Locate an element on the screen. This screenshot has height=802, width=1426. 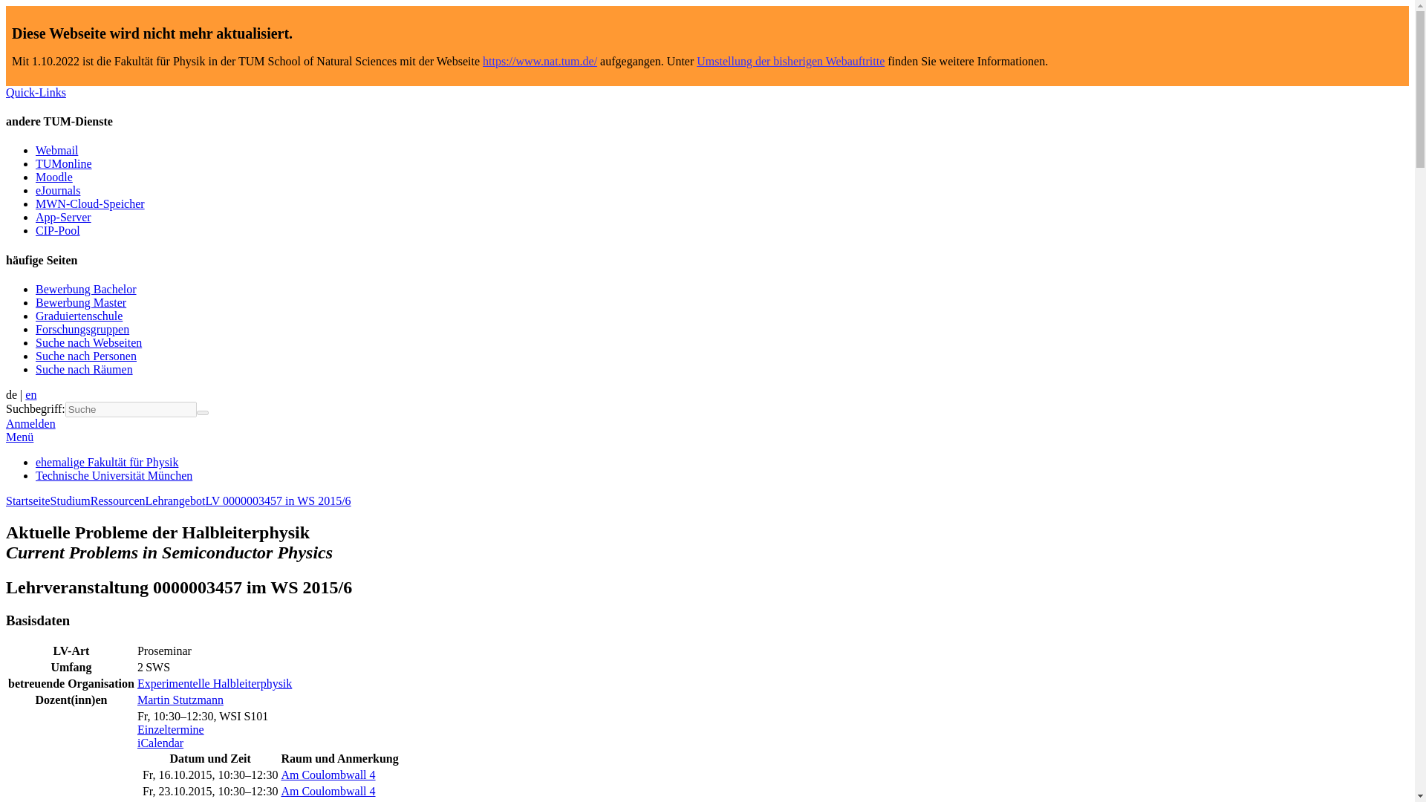
Bewerbung Bachelor is located at coordinates (86, 290).